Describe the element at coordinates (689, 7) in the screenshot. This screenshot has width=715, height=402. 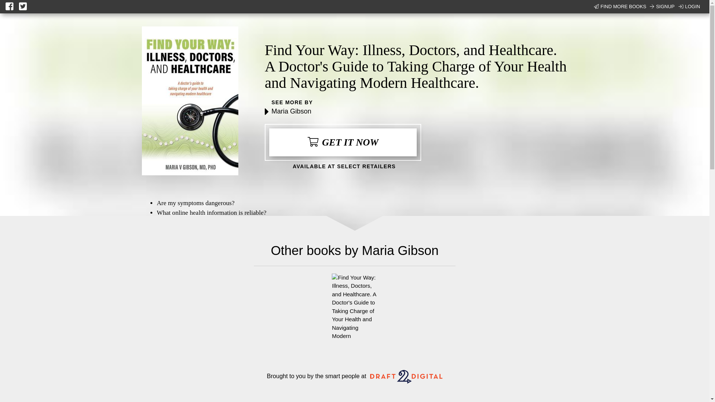
I see `LOGIN` at that location.